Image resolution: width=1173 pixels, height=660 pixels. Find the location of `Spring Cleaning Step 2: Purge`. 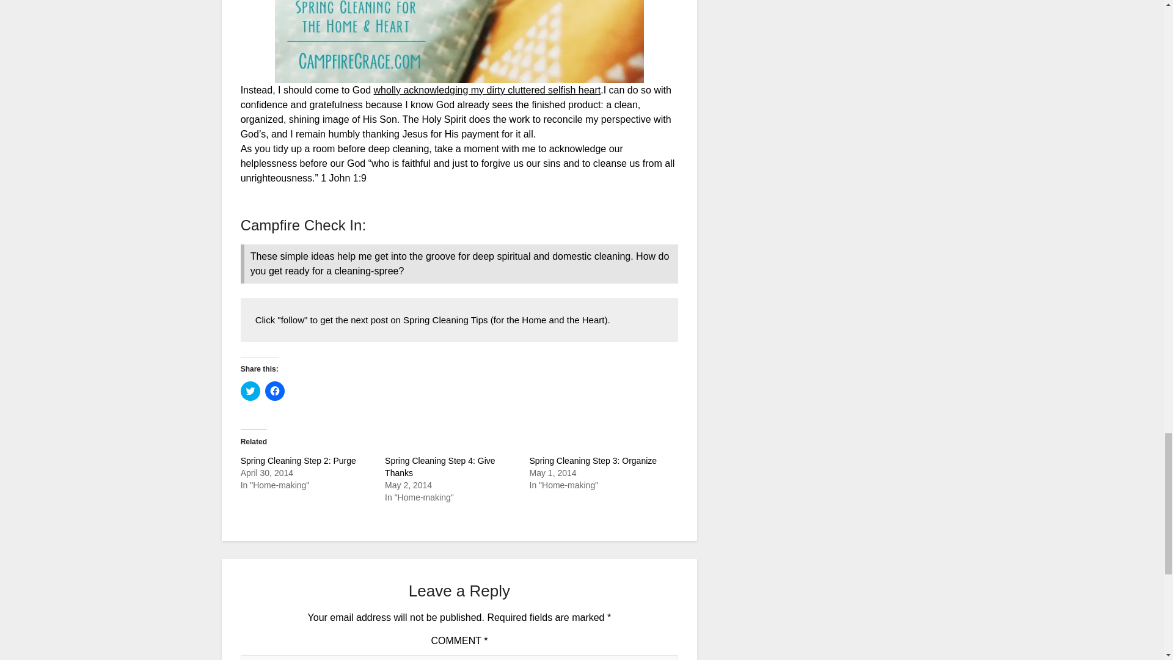

Spring Cleaning Step 2: Purge is located at coordinates (298, 461).